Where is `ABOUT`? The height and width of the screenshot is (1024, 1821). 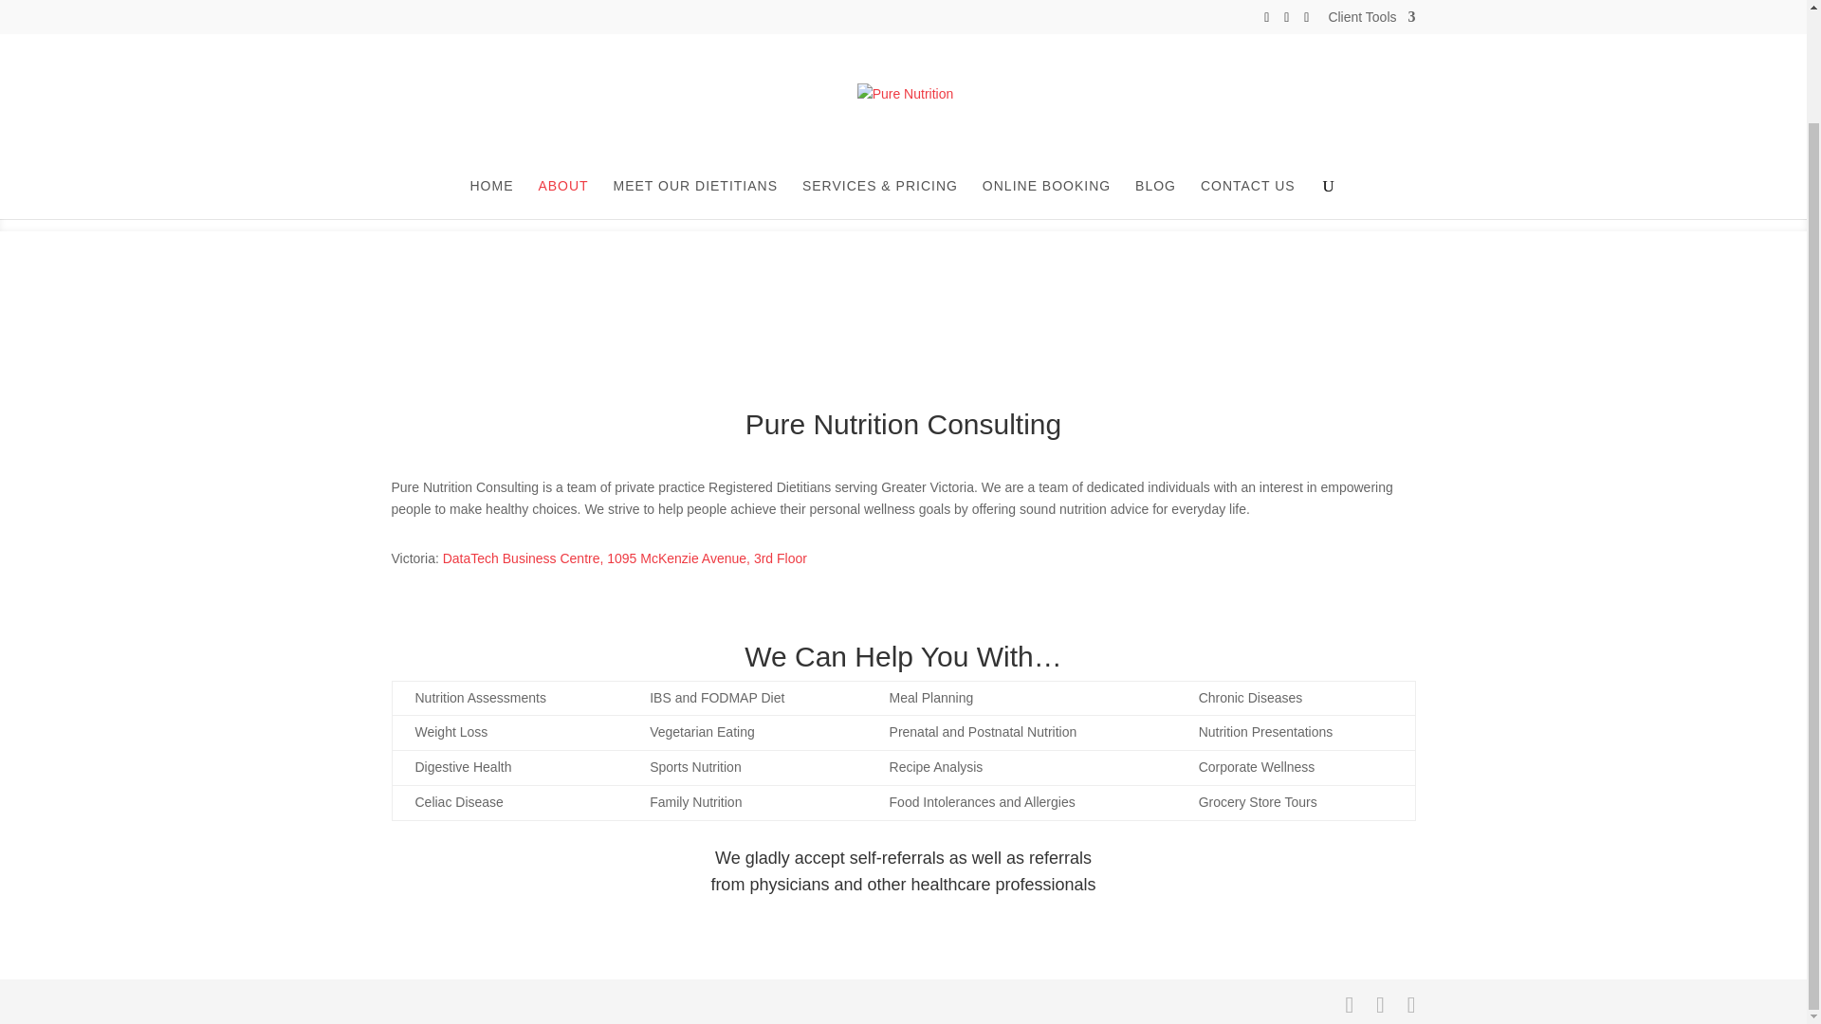
ABOUT is located at coordinates (562, 73).